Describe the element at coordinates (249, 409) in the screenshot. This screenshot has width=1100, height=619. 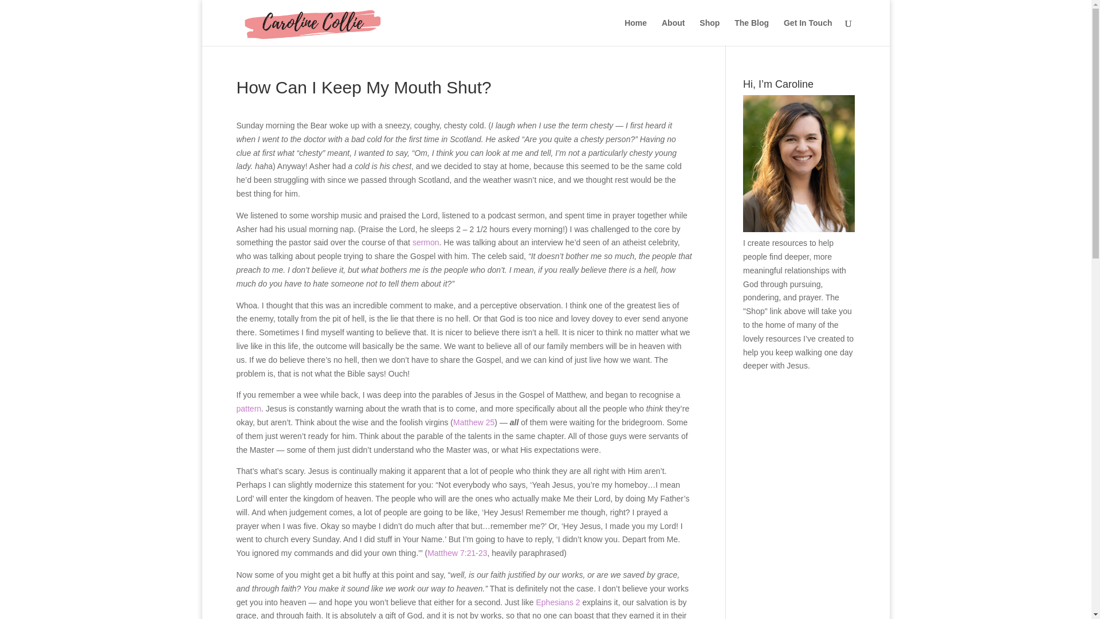
I see `pattern` at that location.